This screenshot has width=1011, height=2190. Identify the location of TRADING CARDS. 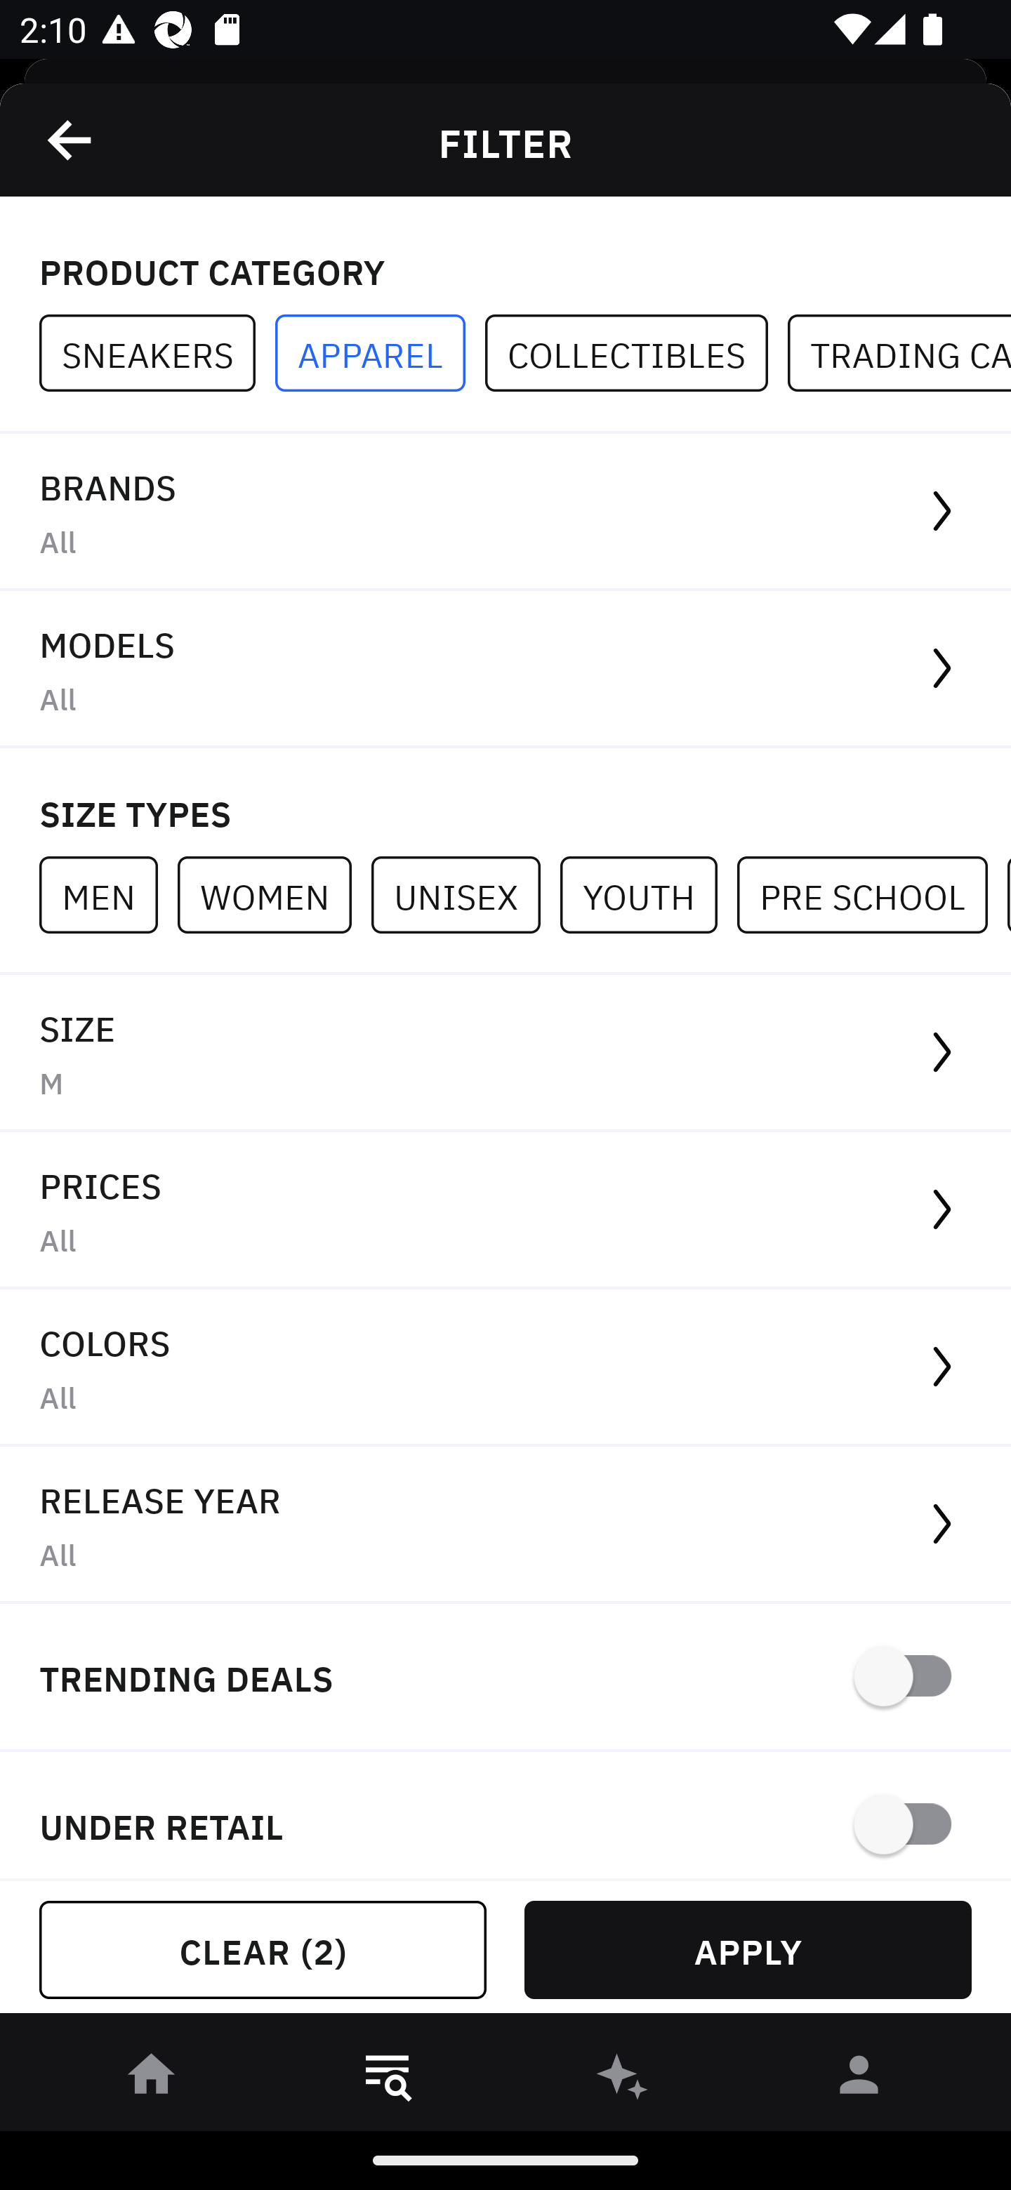
(899, 354).